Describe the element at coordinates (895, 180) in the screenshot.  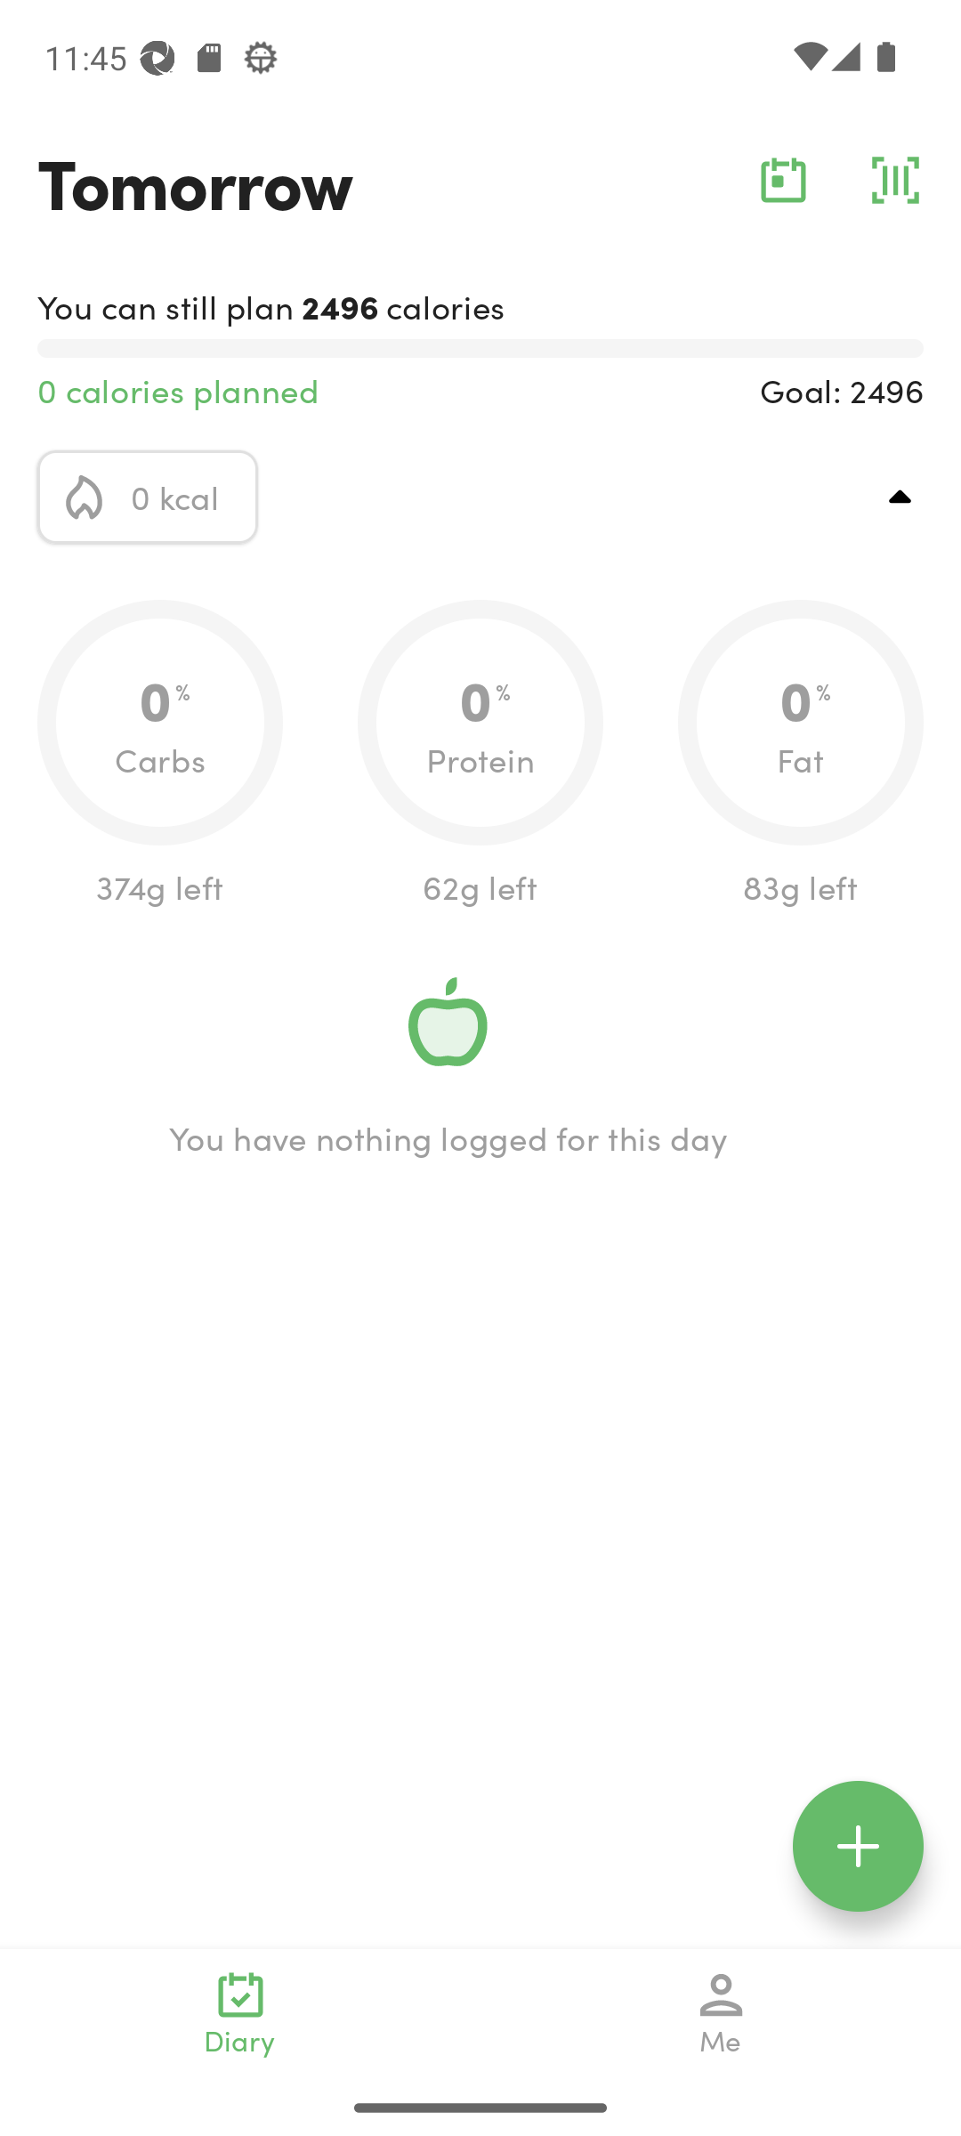
I see `barcode_action` at that location.